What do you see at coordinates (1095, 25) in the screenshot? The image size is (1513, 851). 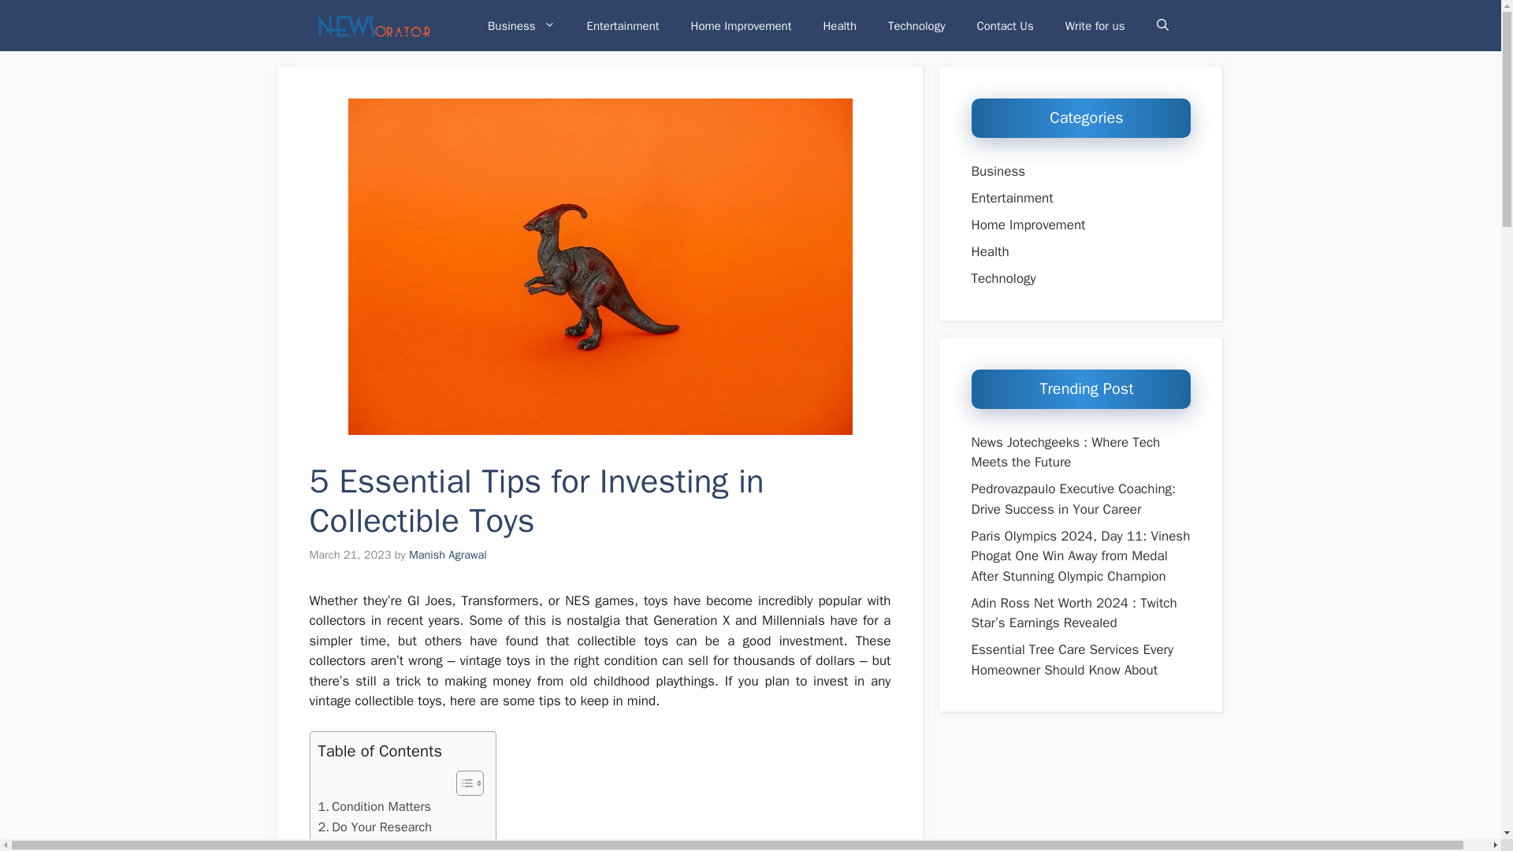 I see `Write for us` at bounding box center [1095, 25].